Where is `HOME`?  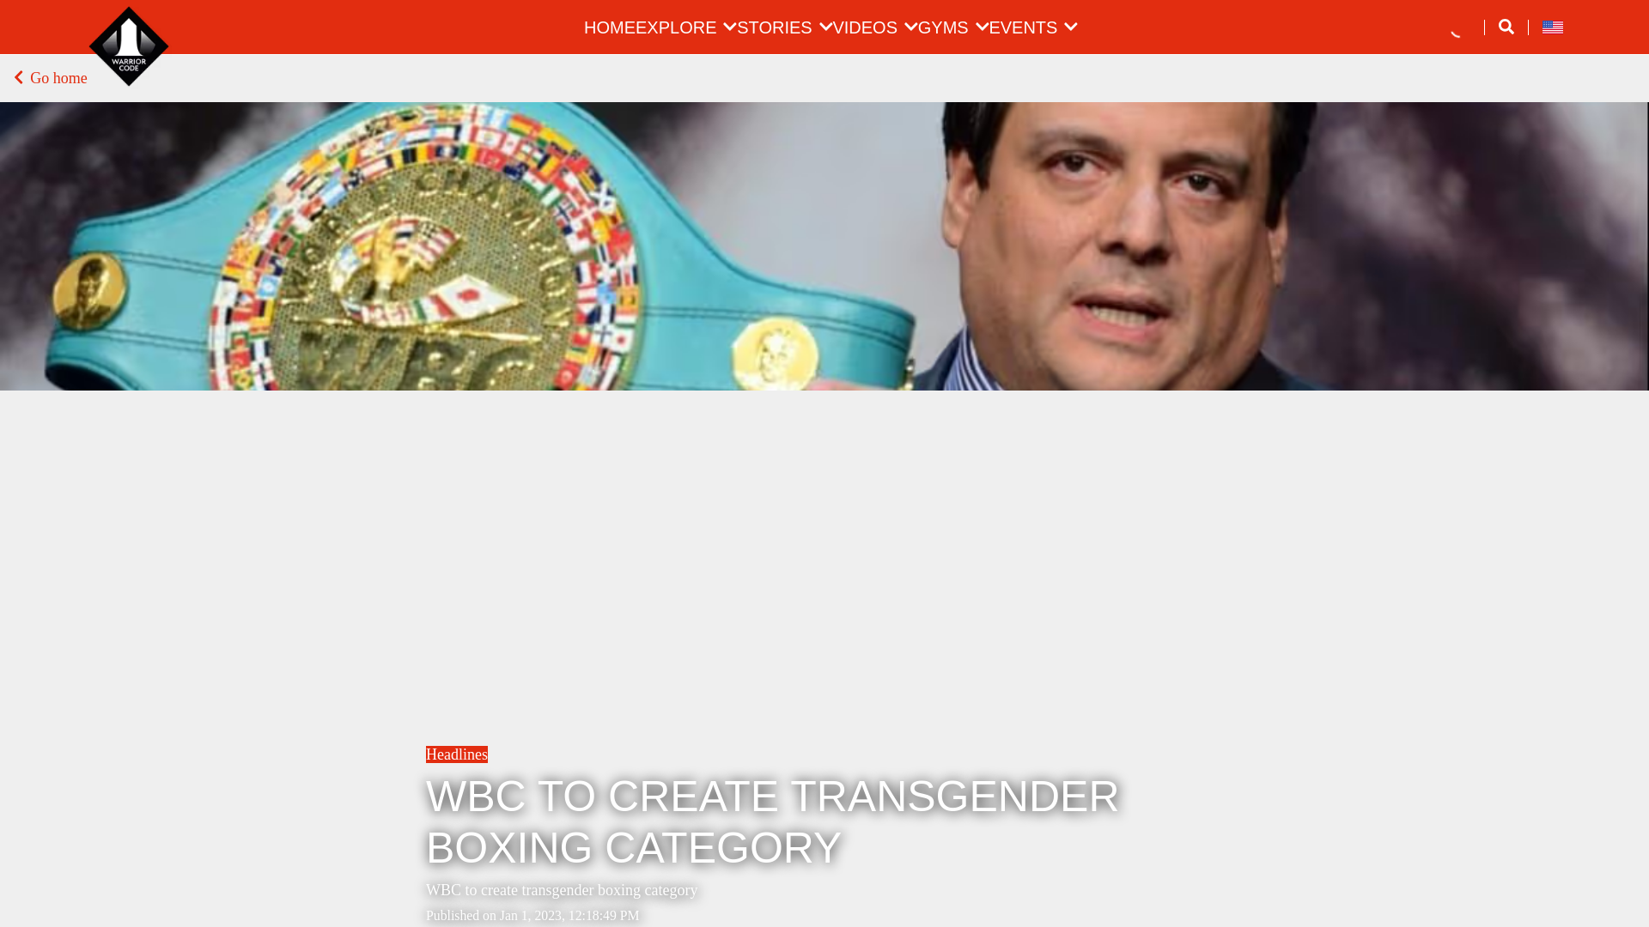 HOME is located at coordinates (609, 27).